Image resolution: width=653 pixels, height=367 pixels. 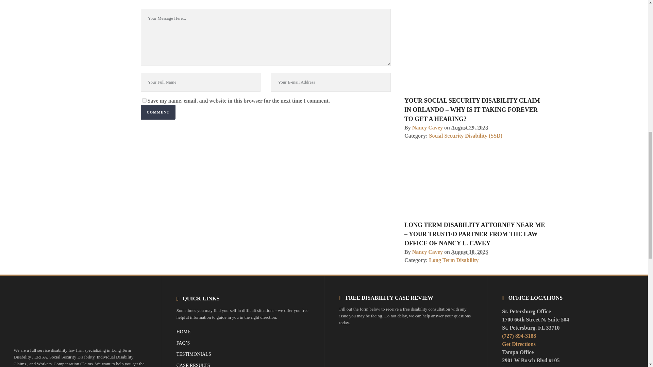 What do you see at coordinates (144, 100) in the screenshot?
I see `yes` at bounding box center [144, 100].